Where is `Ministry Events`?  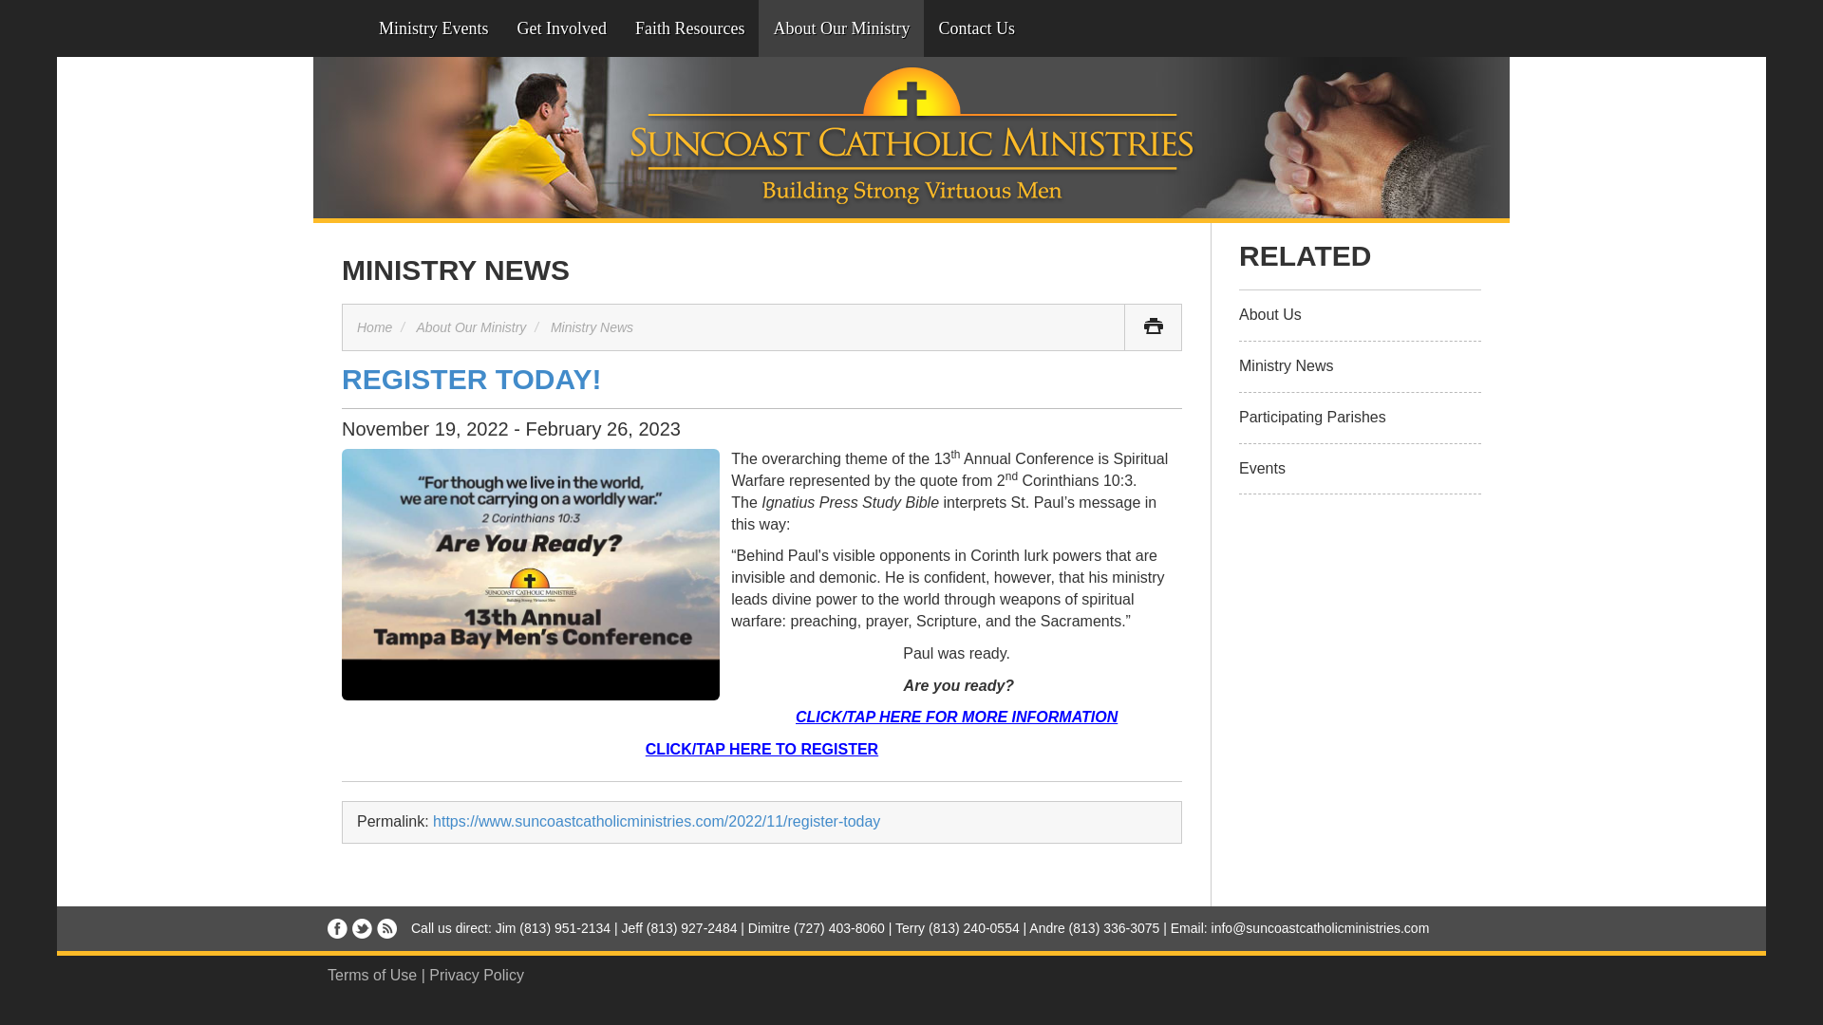 Ministry Events is located at coordinates (433, 28).